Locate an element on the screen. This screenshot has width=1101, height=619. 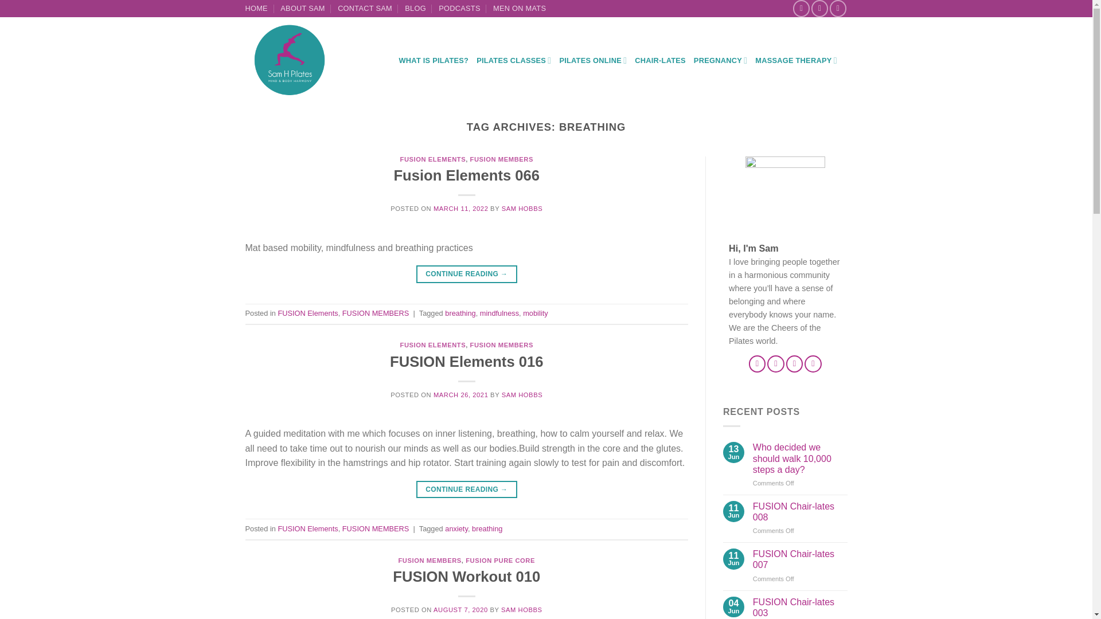
PILATES CLASSES is located at coordinates (514, 60).